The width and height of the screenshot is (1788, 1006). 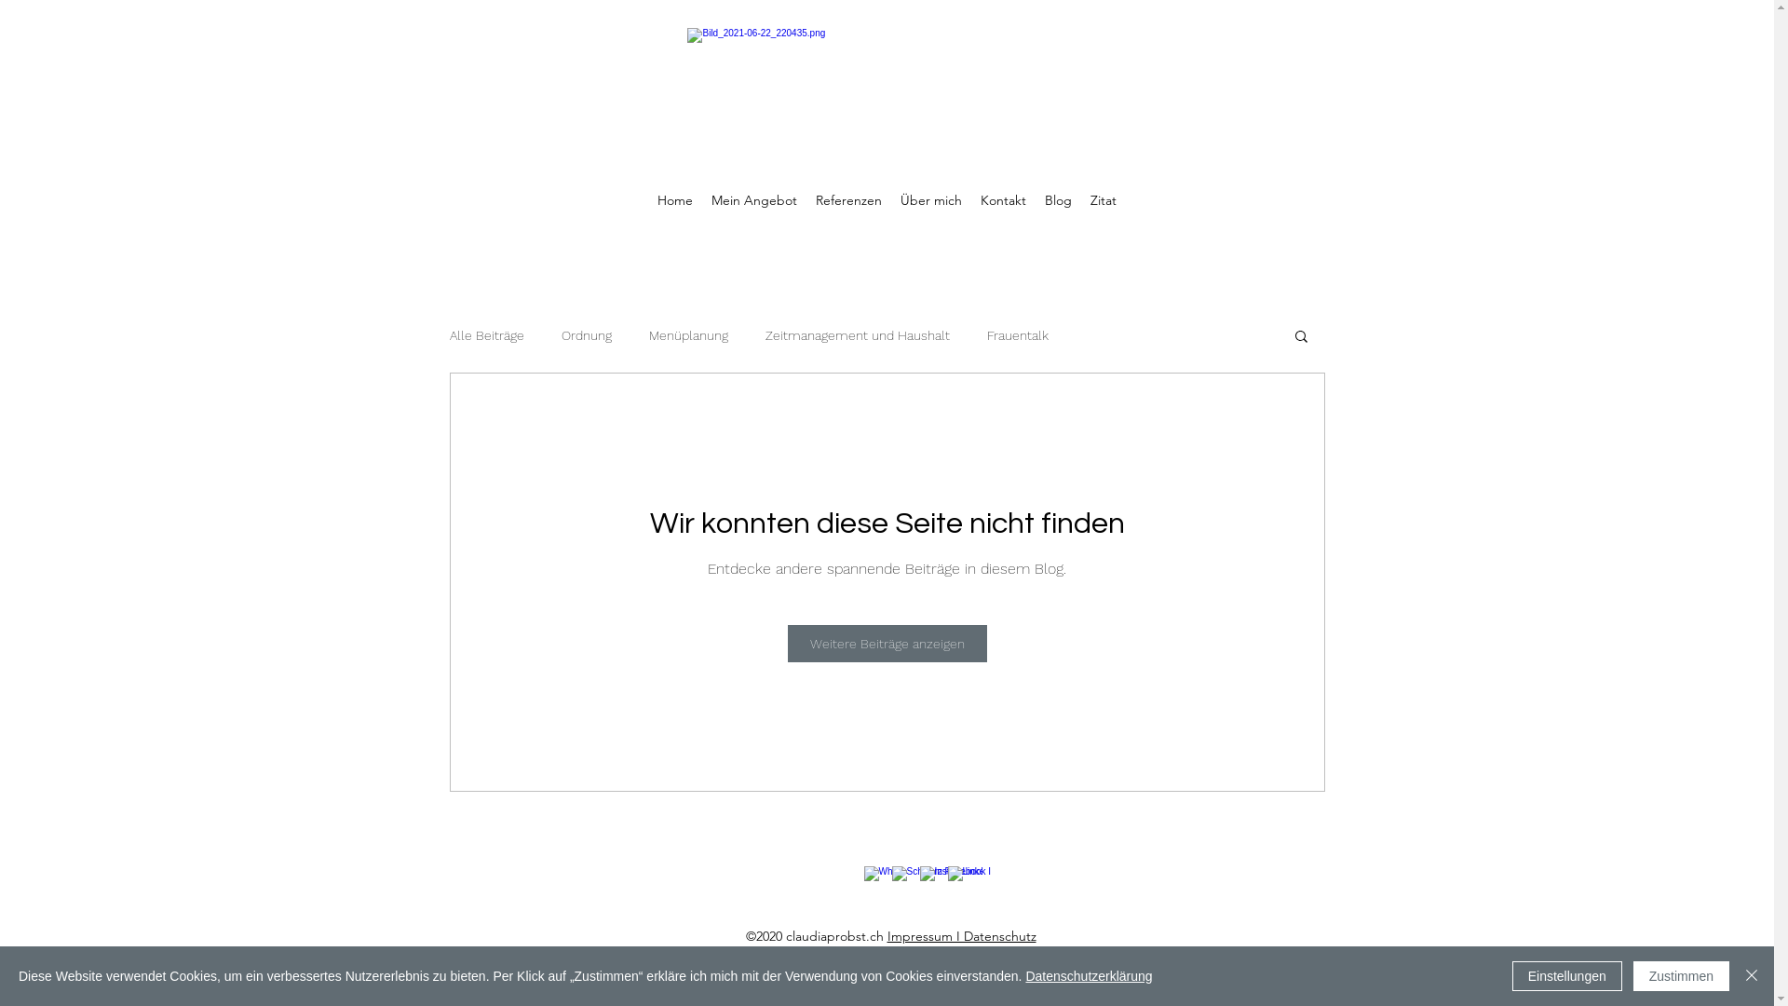 I want to click on Mein Angebot, so click(x=754, y=200).